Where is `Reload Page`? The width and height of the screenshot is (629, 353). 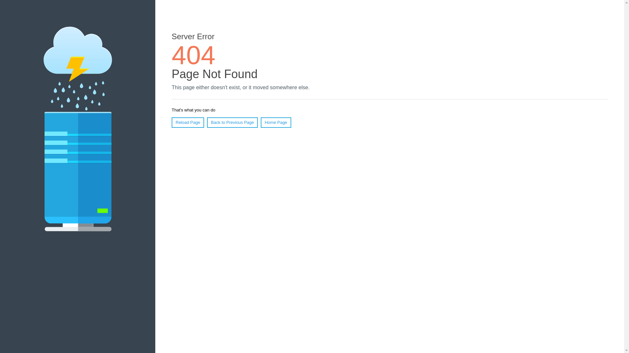
Reload Page is located at coordinates (188, 123).